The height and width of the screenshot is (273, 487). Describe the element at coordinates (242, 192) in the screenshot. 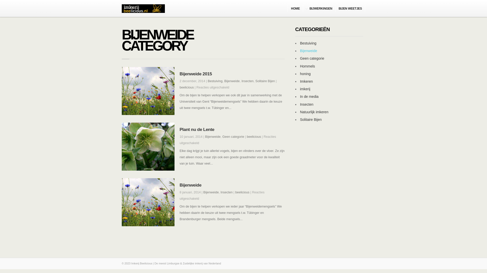

I see `beelicious` at that location.